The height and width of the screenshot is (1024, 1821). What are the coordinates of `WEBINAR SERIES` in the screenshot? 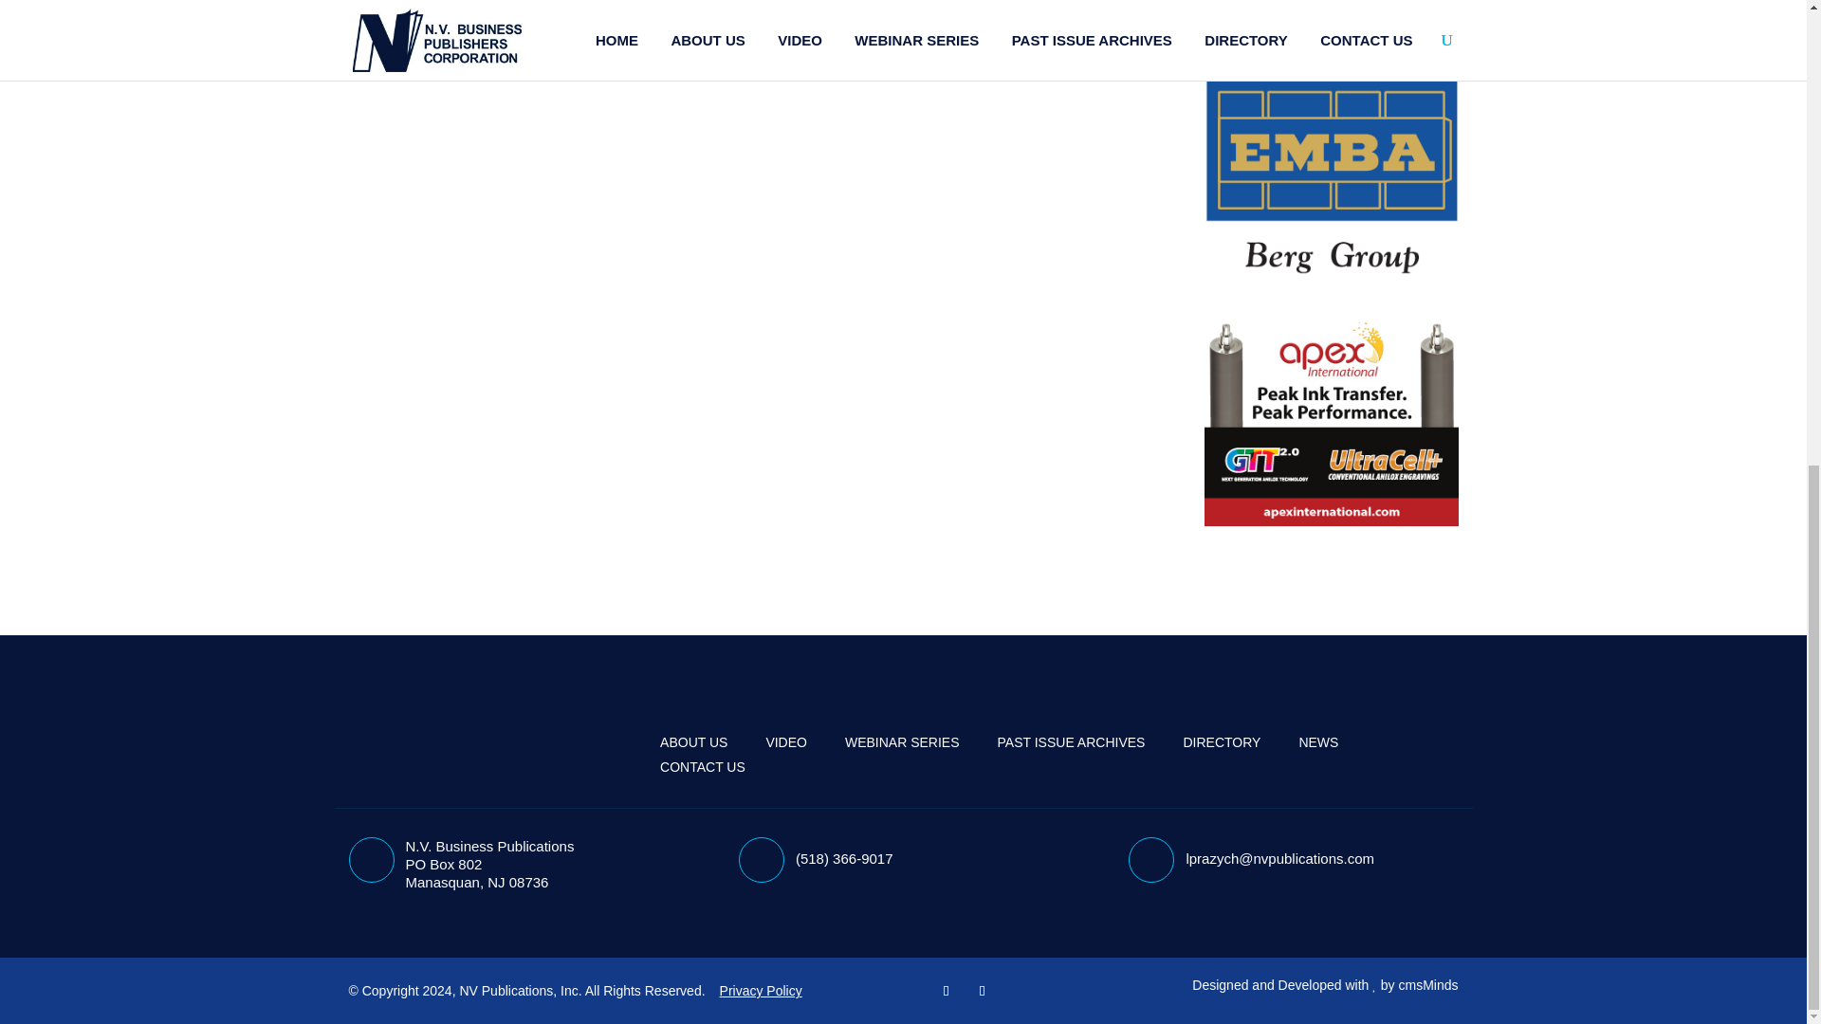 It's located at (901, 741).